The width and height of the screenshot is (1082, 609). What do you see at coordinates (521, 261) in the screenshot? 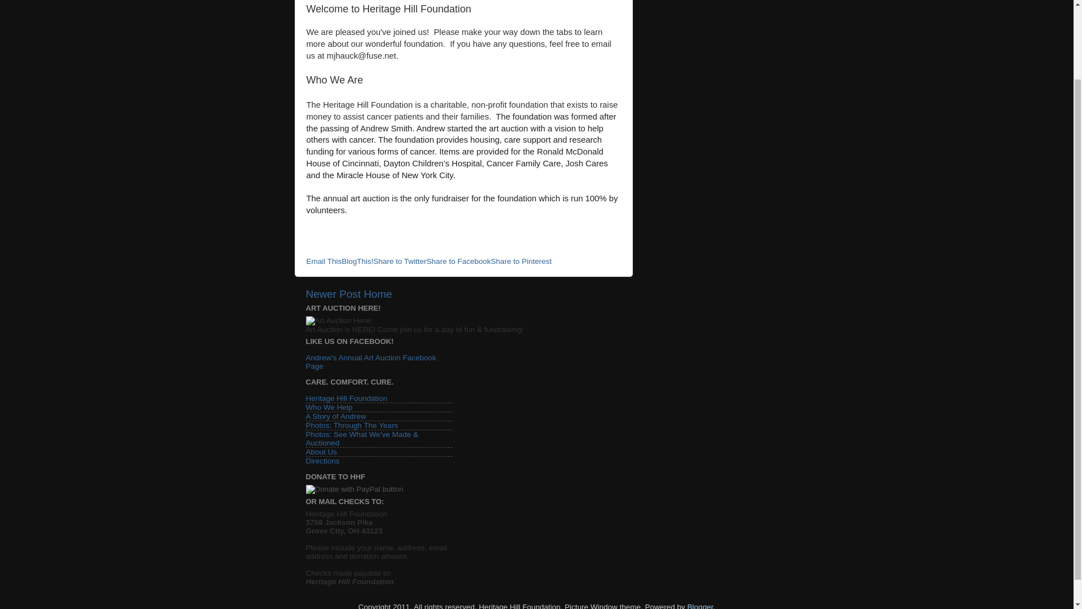
I see `Share to Pinterest` at bounding box center [521, 261].